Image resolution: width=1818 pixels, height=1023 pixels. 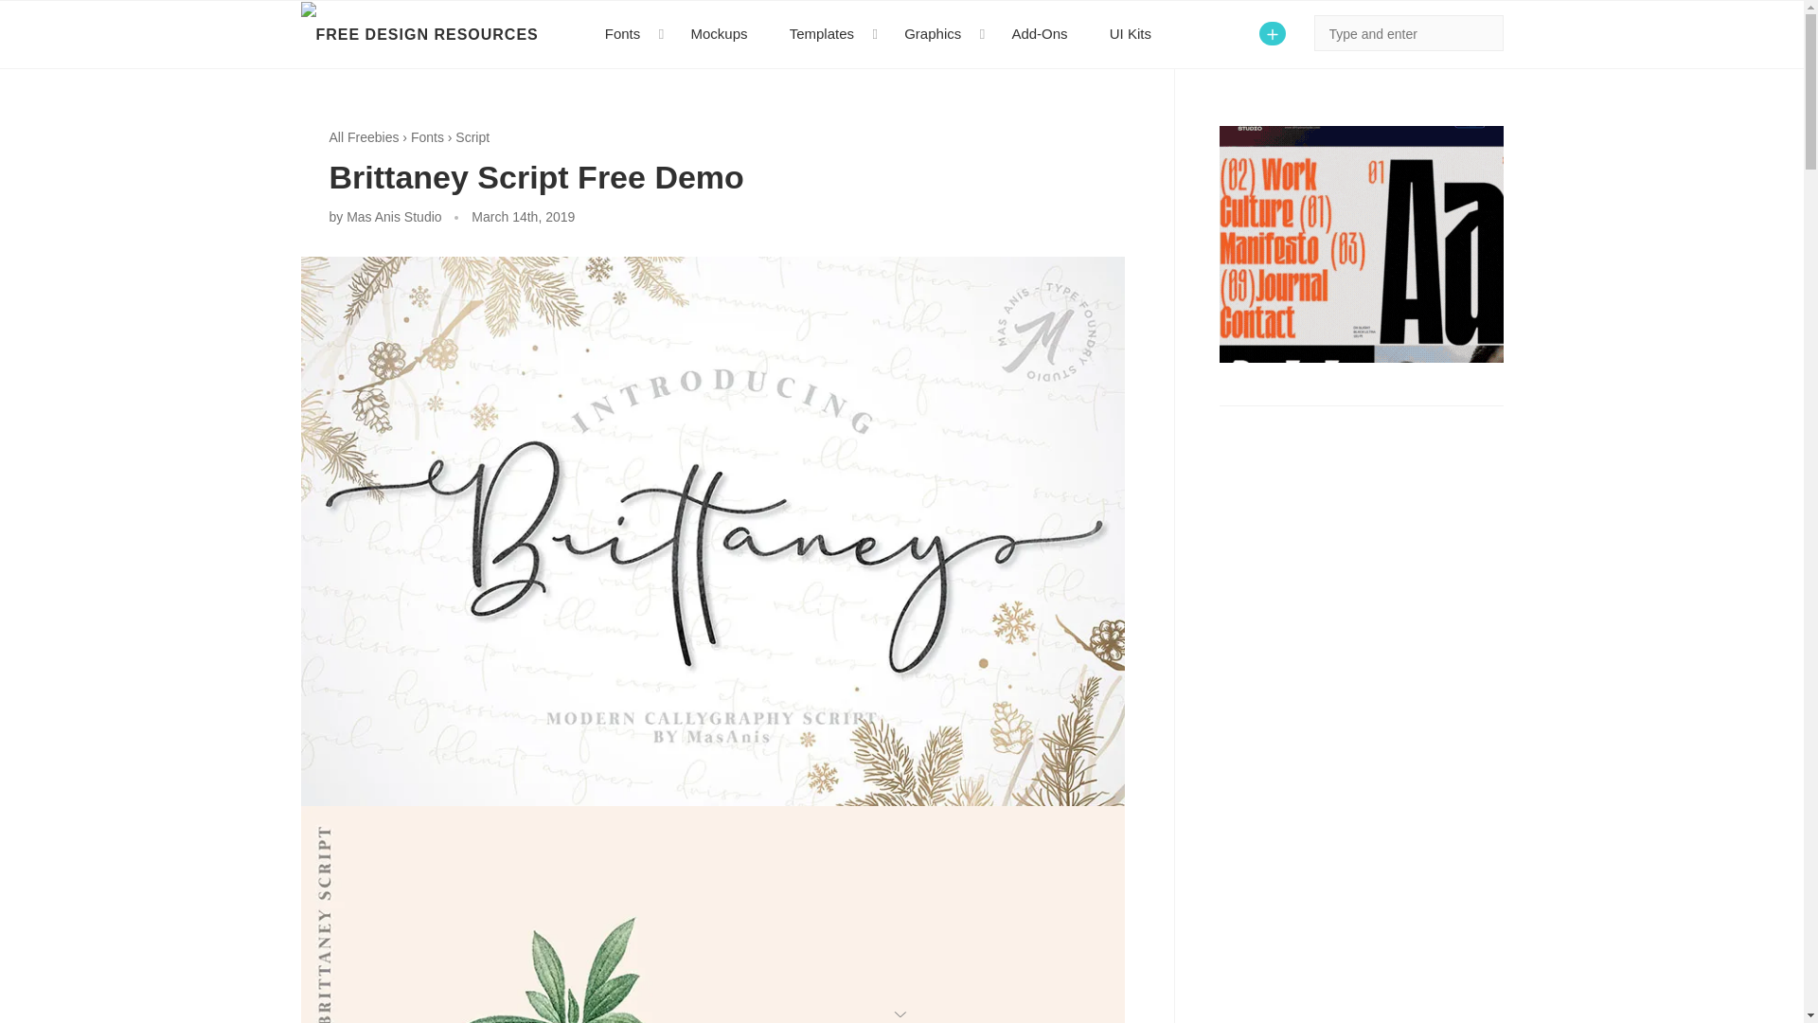 What do you see at coordinates (936, 34) in the screenshot?
I see `Graphics` at bounding box center [936, 34].